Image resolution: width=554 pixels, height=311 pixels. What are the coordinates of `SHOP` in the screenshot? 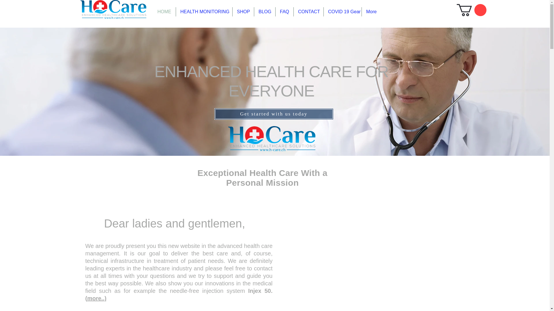 It's located at (243, 12).